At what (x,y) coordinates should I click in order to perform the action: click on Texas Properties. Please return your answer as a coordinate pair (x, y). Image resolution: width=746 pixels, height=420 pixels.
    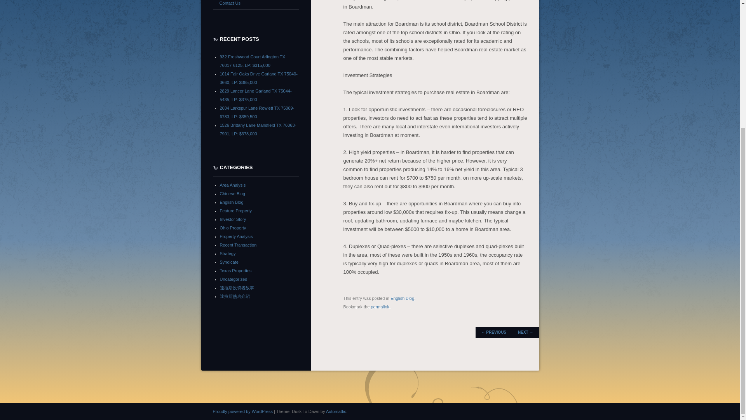
    Looking at the image, I should click on (236, 270).